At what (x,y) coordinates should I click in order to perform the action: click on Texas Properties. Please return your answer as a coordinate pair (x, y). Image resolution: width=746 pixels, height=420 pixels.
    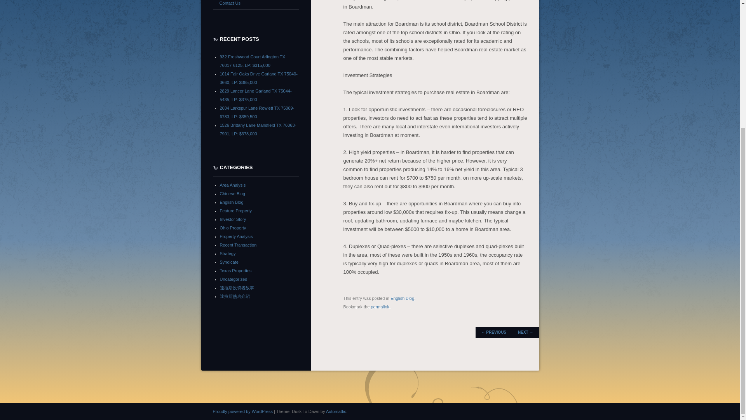
    Looking at the image, I should click on (236, 270).